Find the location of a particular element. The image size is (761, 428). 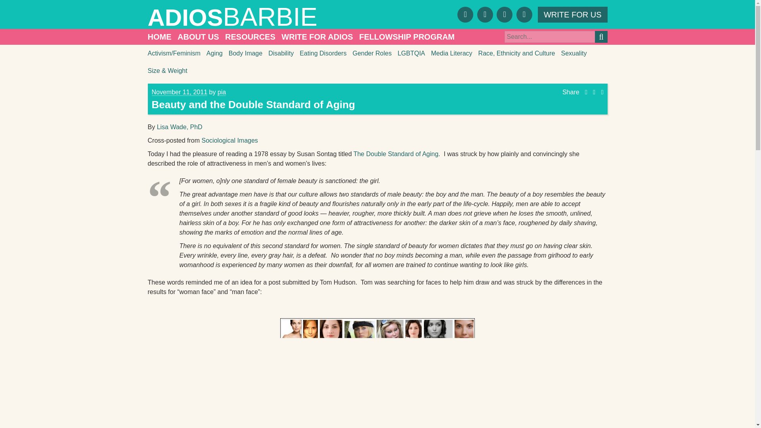

FELLOWSHIP PROGRAM is located at coordinates (407, 37).